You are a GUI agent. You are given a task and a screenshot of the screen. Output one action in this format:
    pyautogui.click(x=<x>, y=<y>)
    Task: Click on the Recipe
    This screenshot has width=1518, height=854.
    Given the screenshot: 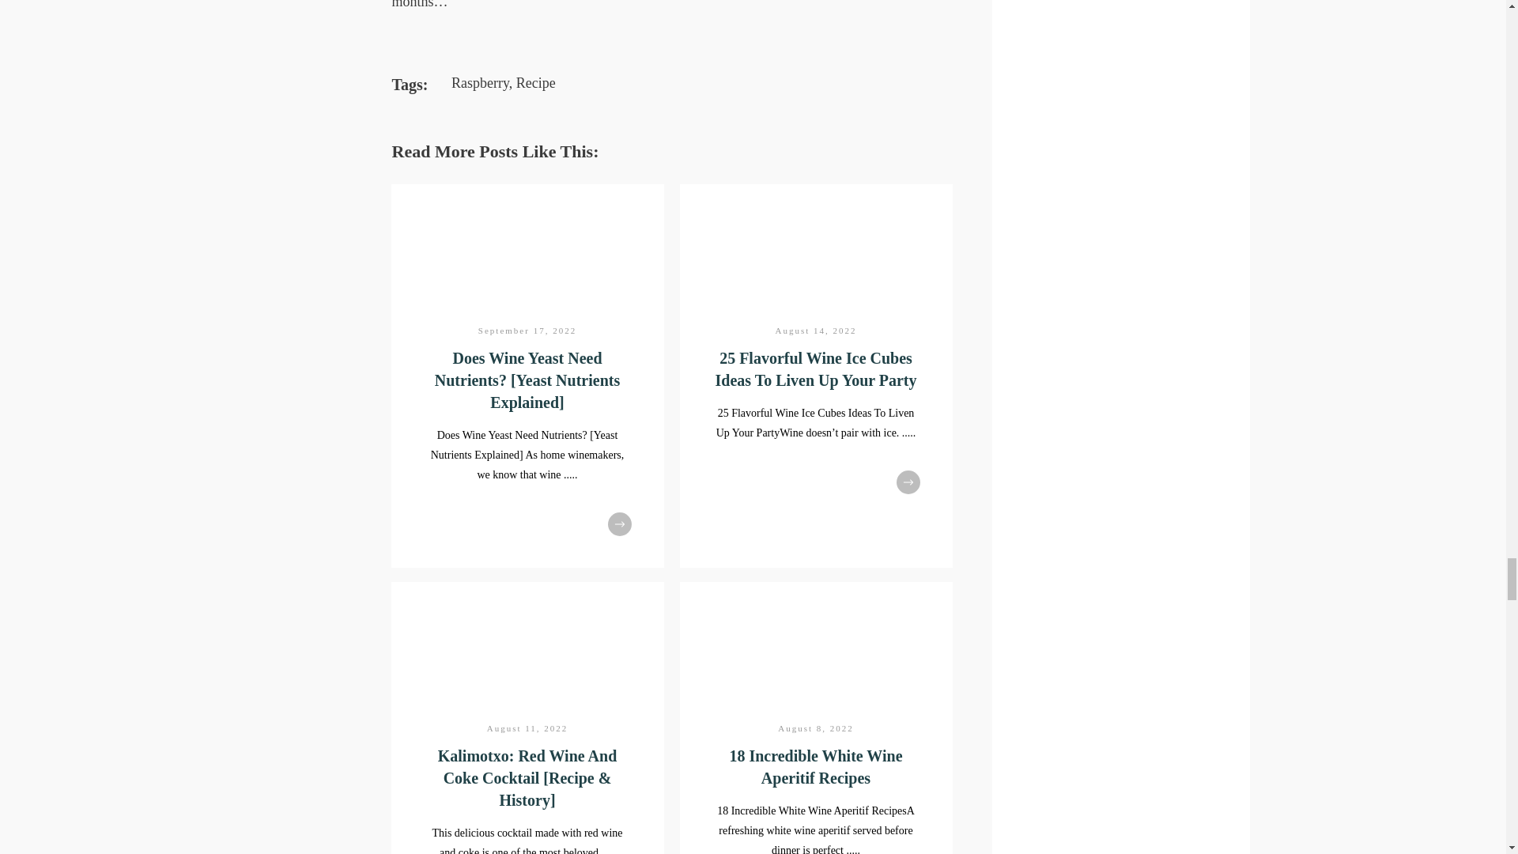 What is the action you would take?
    pyautogui.click(x=535, y=82)
    